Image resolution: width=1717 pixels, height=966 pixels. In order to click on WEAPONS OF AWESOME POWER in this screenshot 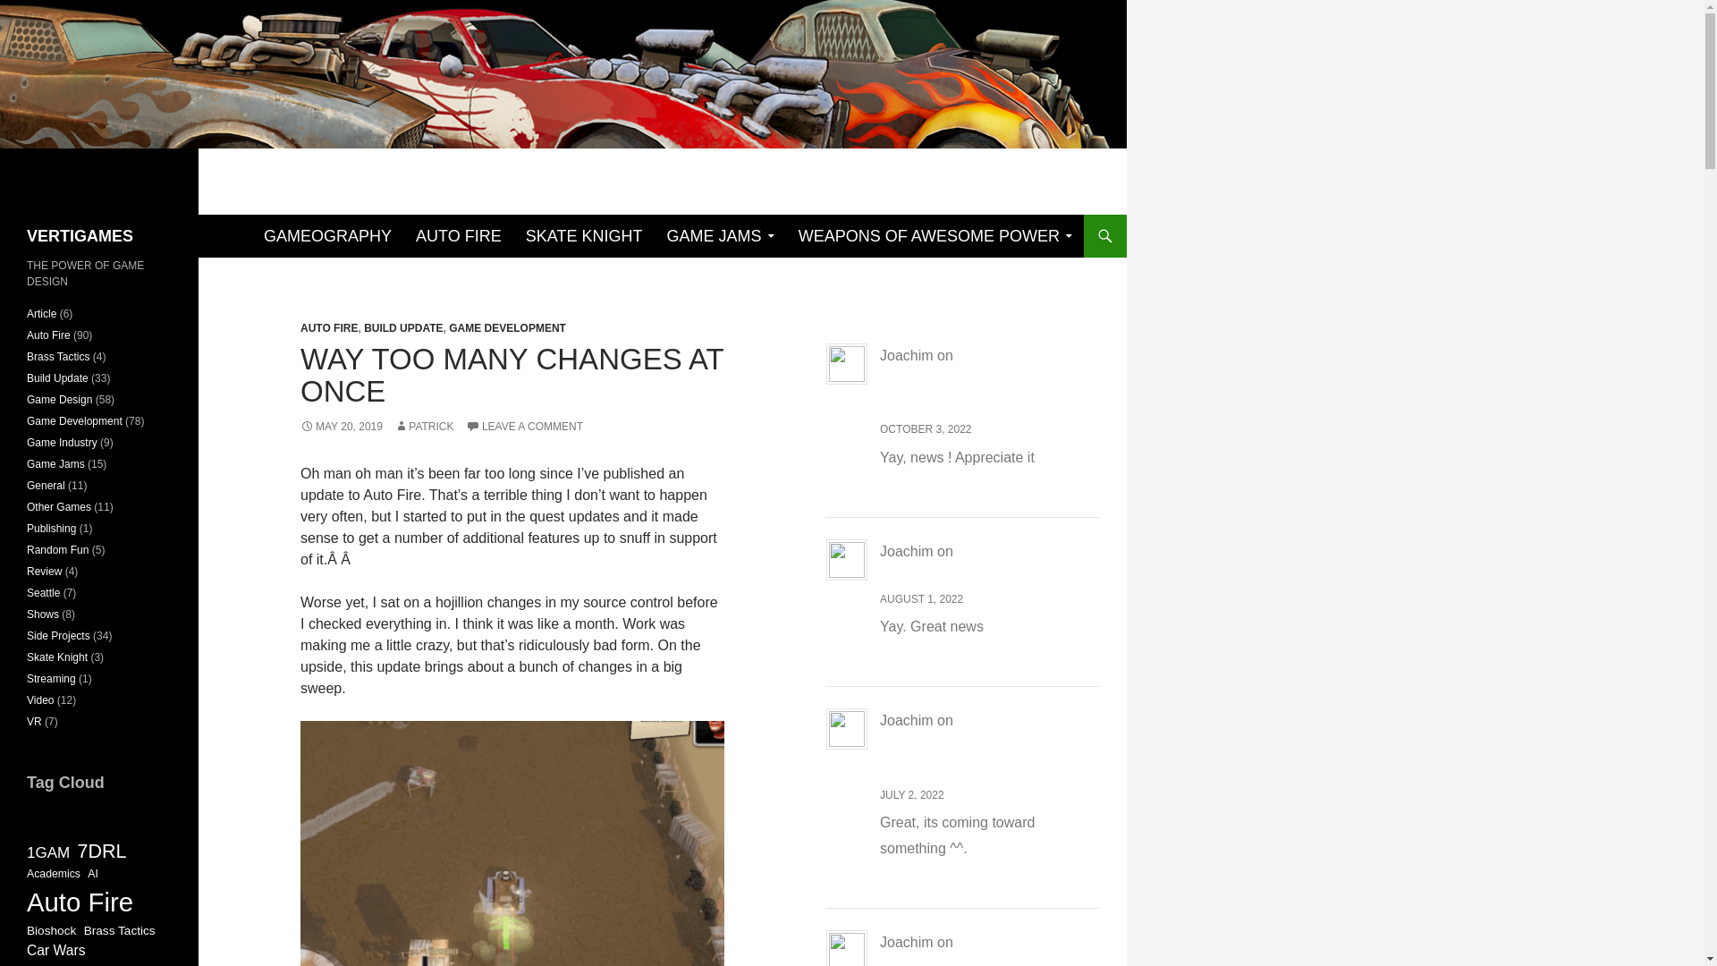, I will do `click(935, 236)`.